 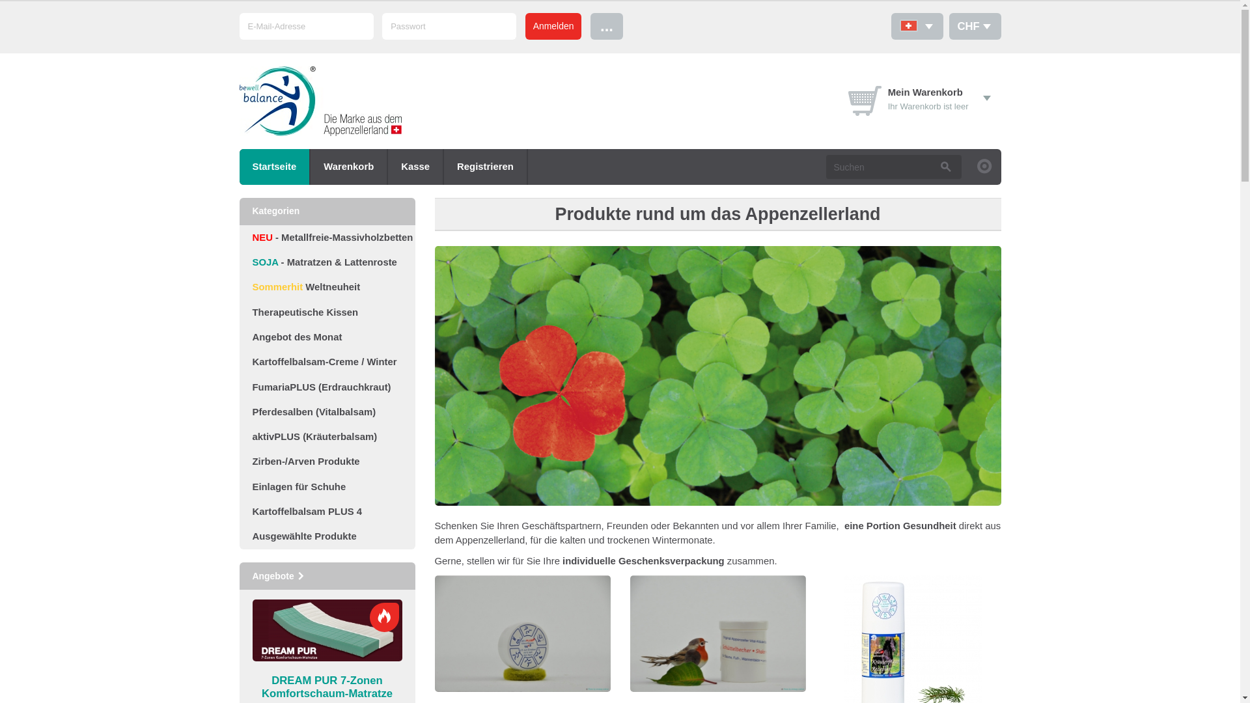 What do you see at coordinates (553, 26) in the screenshot?
I see `Anmelden` at bounding box center [553, 26].